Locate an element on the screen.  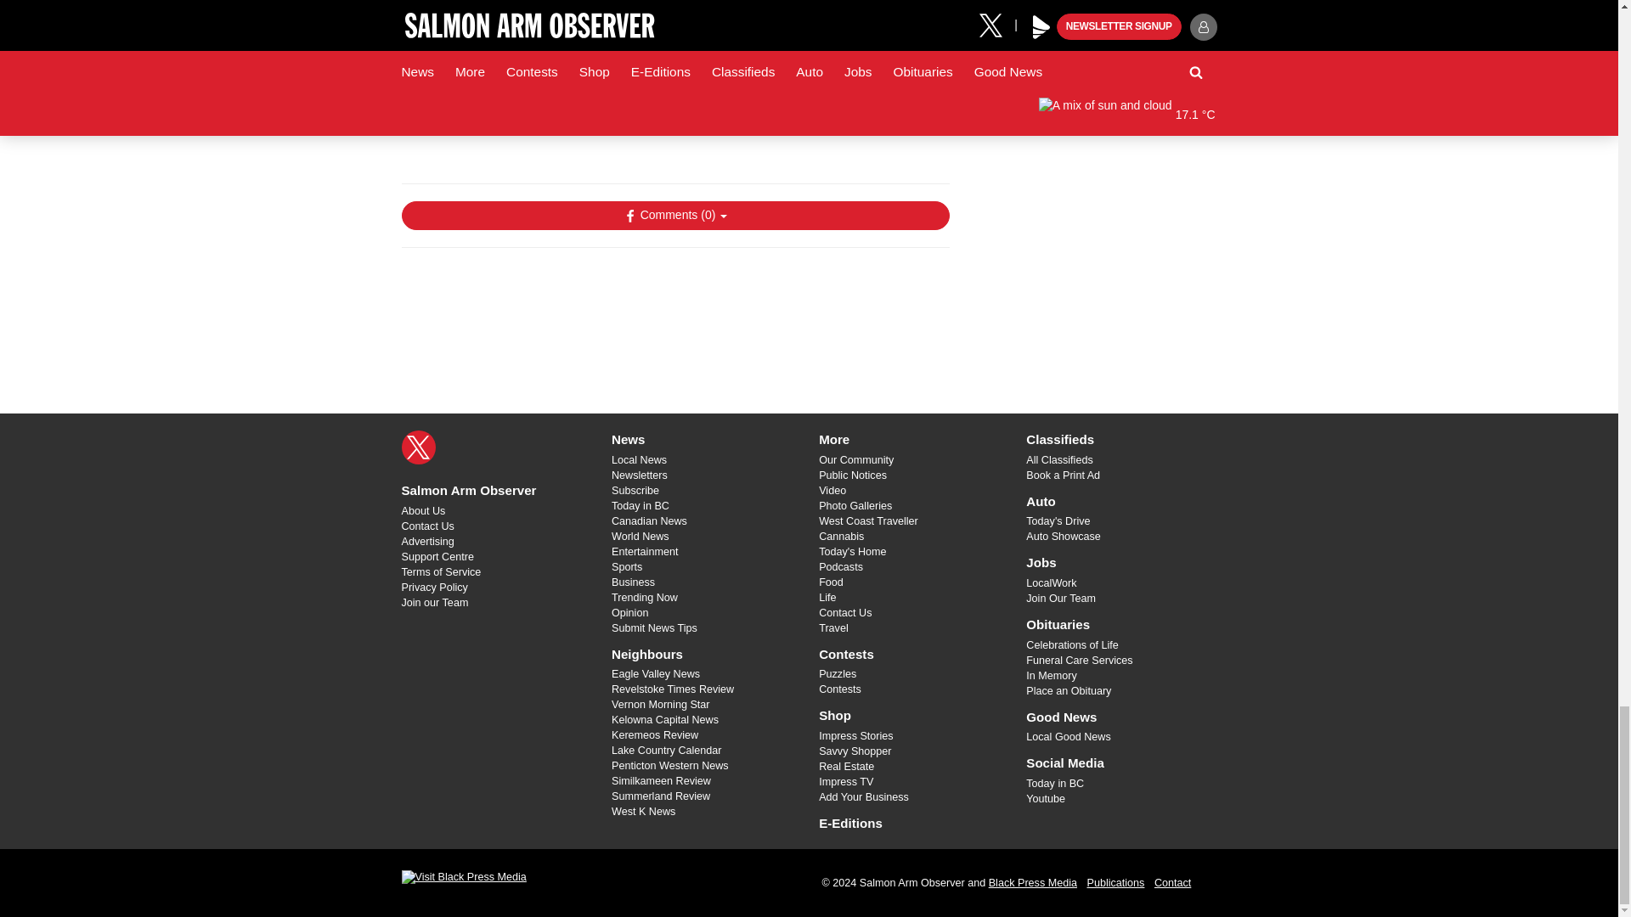
Show Comments is located at coordinates (674, 216).